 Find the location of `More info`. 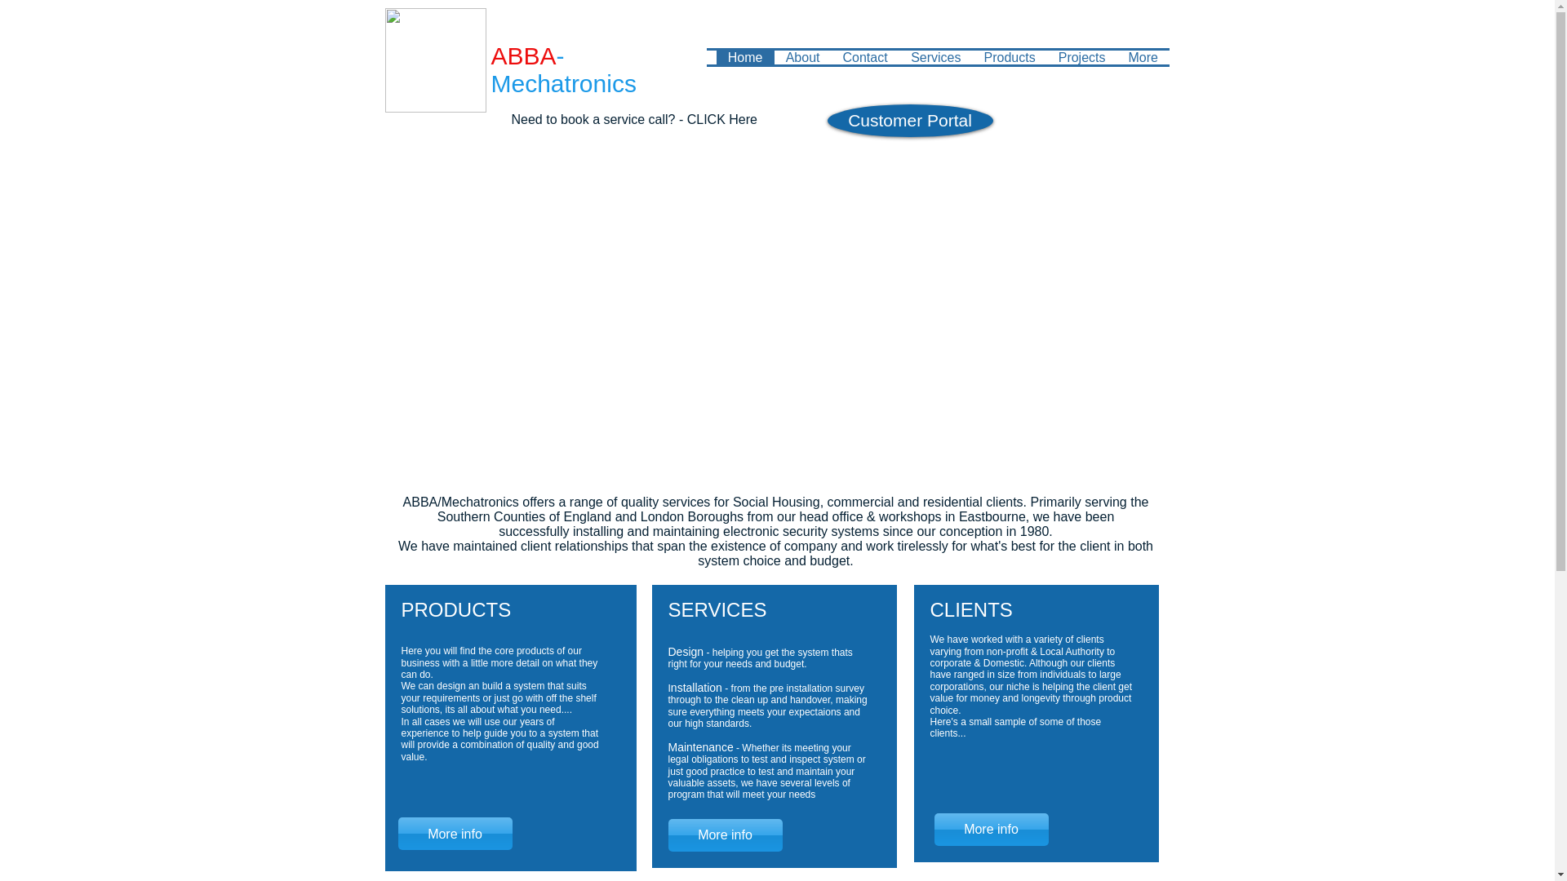

More info is located at coordinates (455, 834).